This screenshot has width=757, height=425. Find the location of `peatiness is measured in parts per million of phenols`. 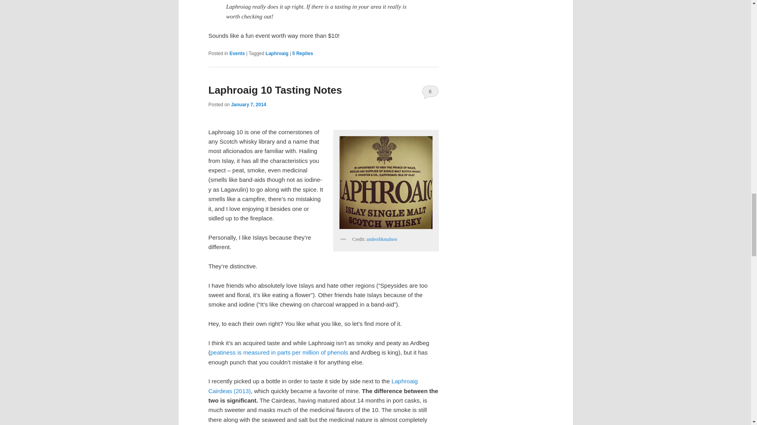

peatiness is measured in parts per million of phenols is located at coordinates (279, 352).